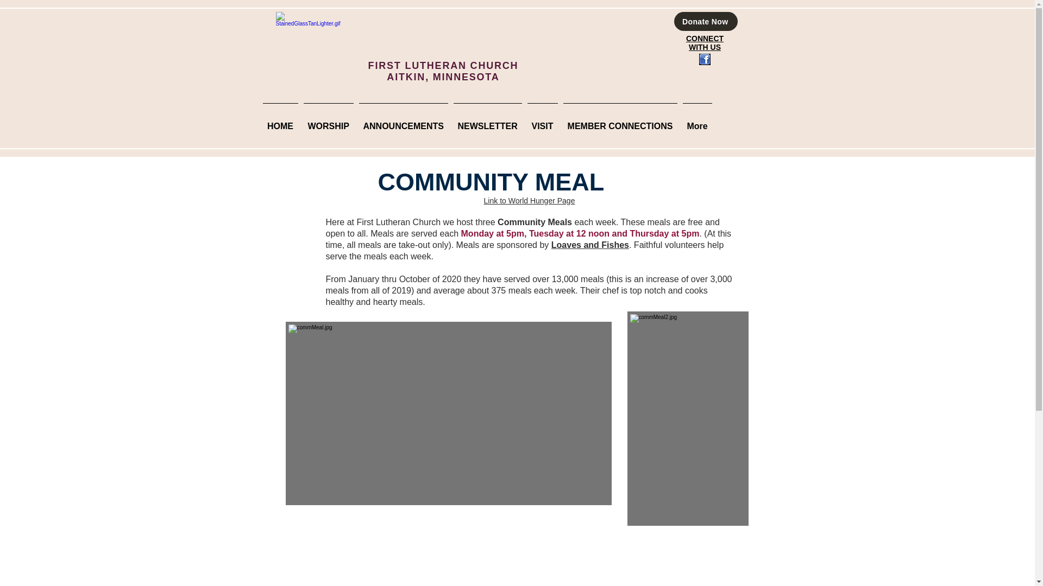 Image resolution: width=1043 pixels, height=586 pixels. I want to click on NEWSLETTER, so click(487, 122).